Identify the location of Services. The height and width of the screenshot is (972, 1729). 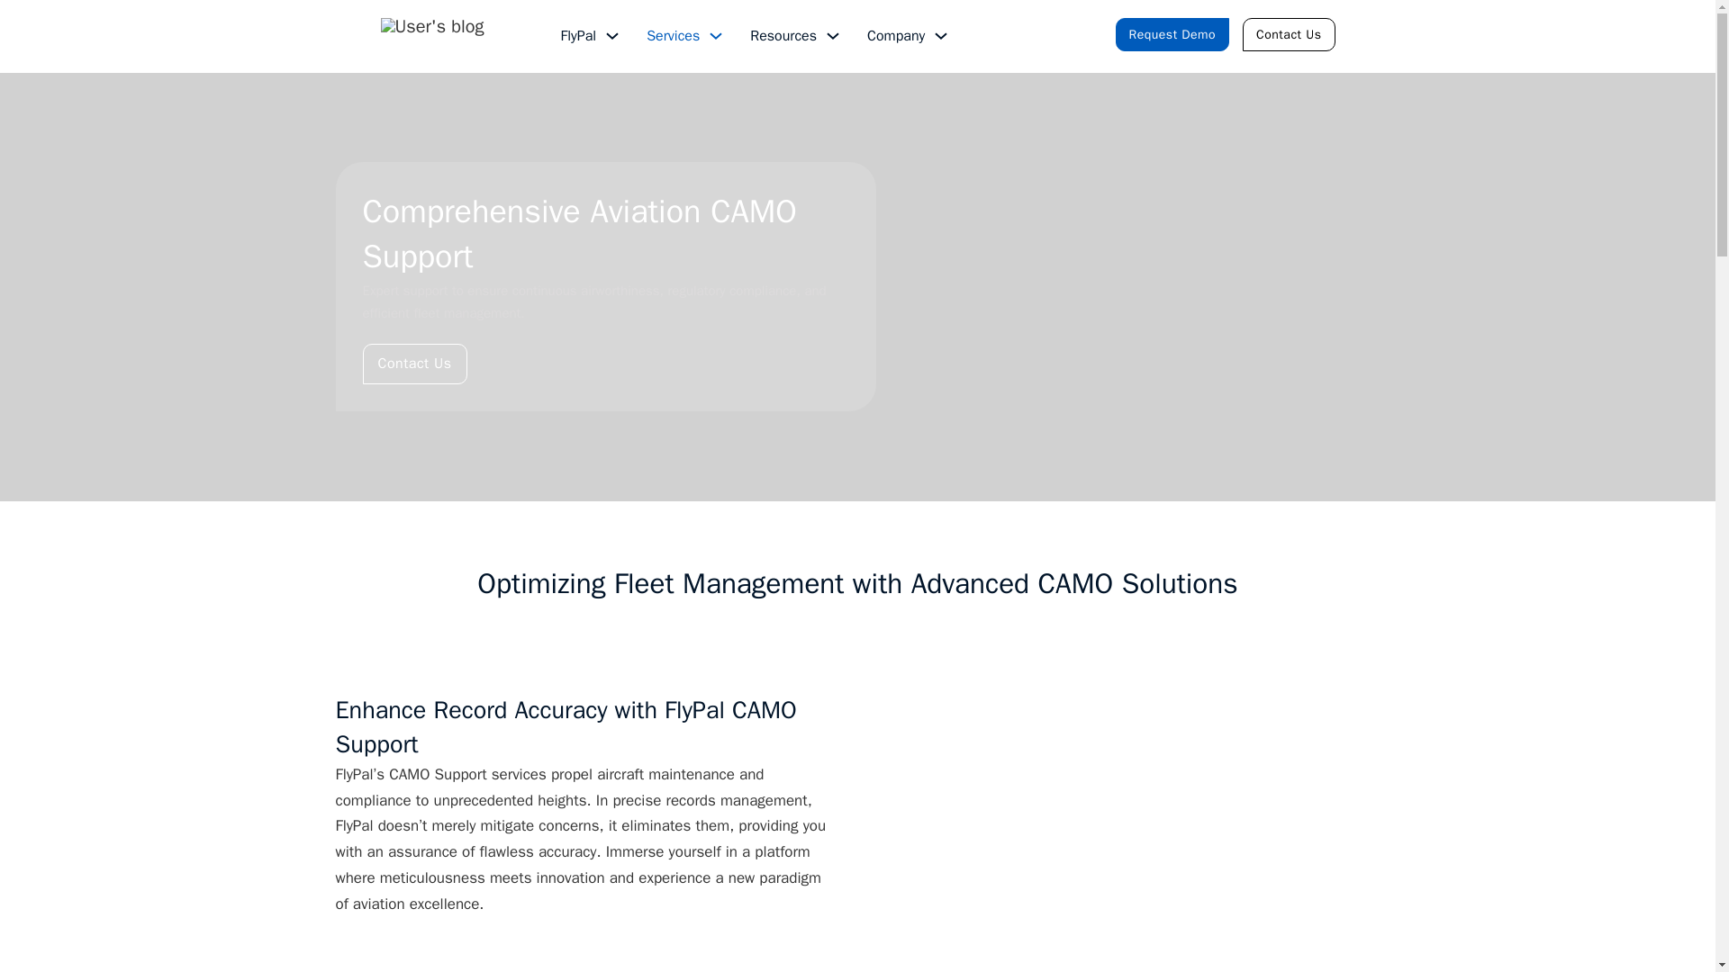
(674, 36).